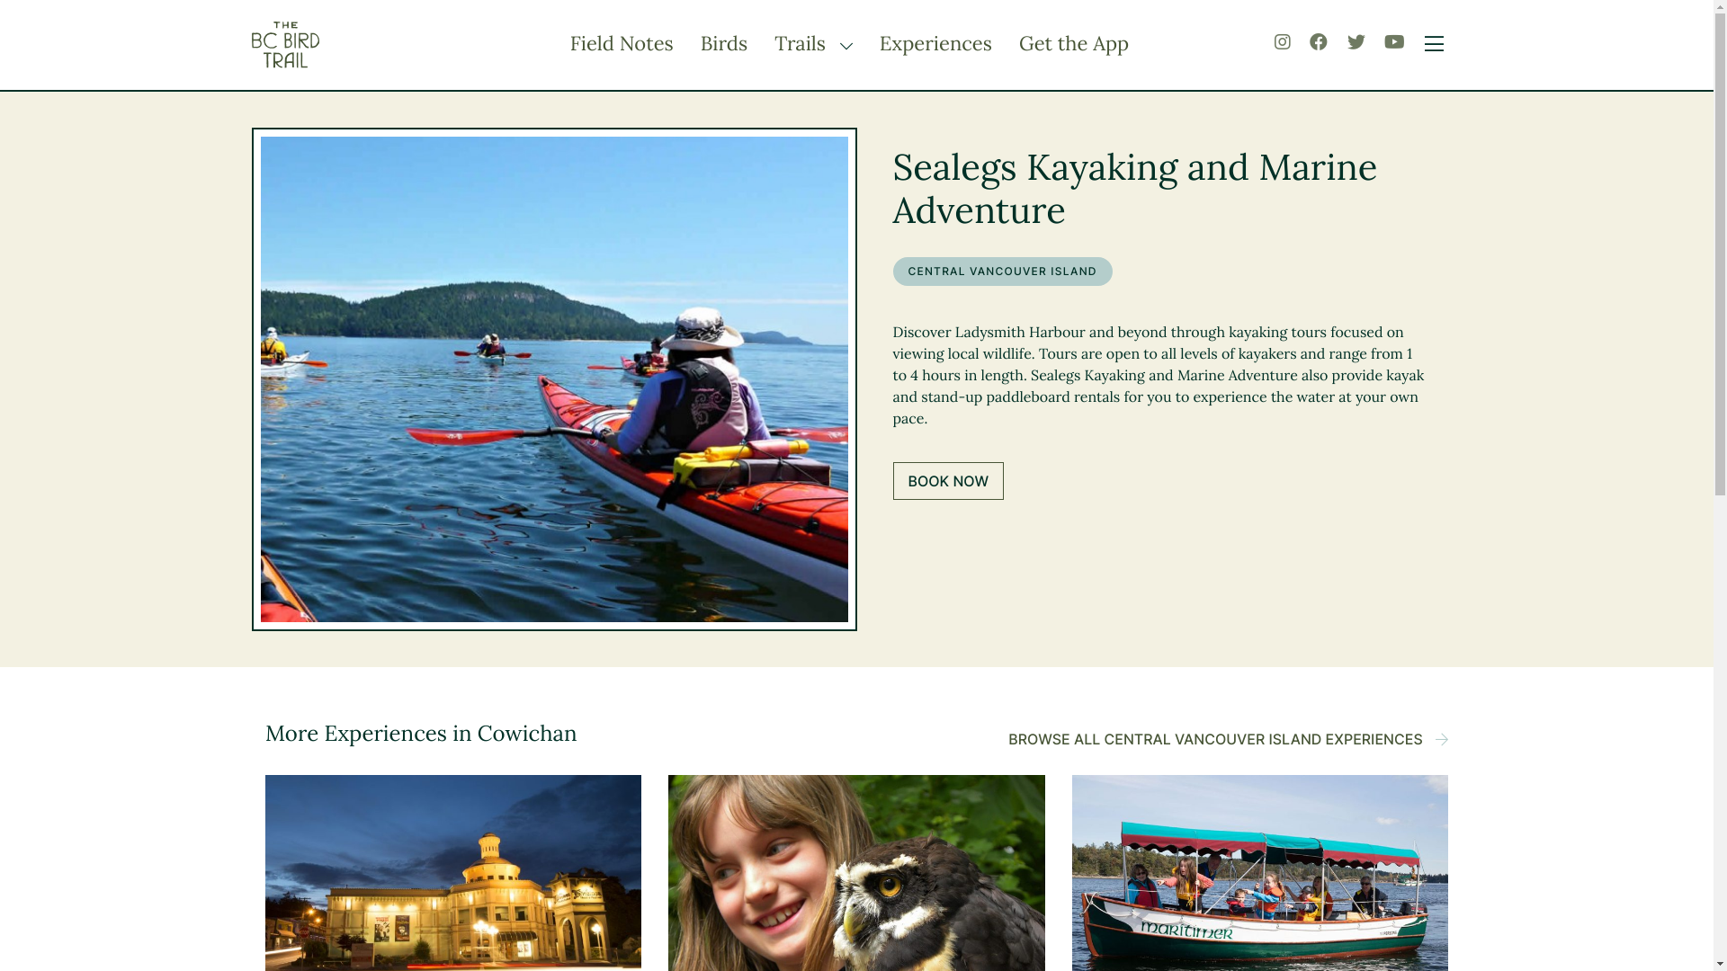 Image resolution: width=1727 pixels, height=971 pixels. What do you see at coordinates (935, 44) in the screenshot?
I see `Experiences` at bounding box center [935, 44].